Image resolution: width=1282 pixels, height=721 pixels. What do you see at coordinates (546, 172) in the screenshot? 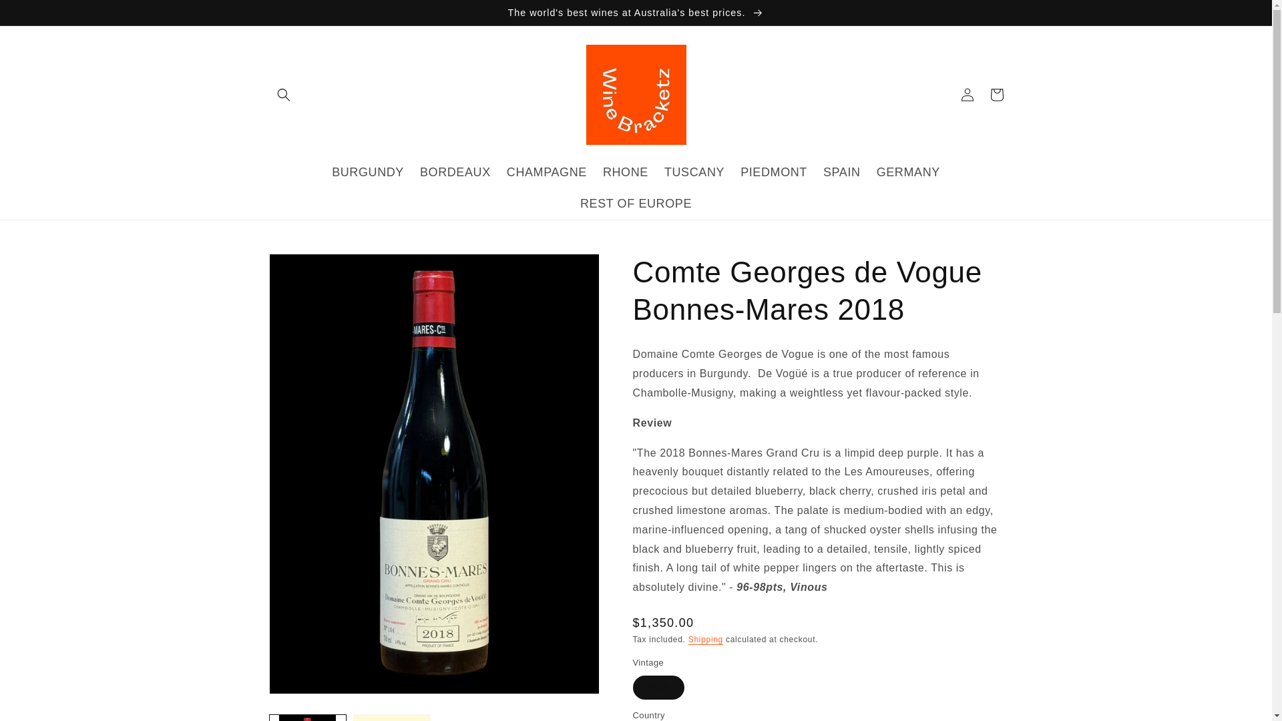
I see `CHAMPAGNE` at bounding box center [546, 172].